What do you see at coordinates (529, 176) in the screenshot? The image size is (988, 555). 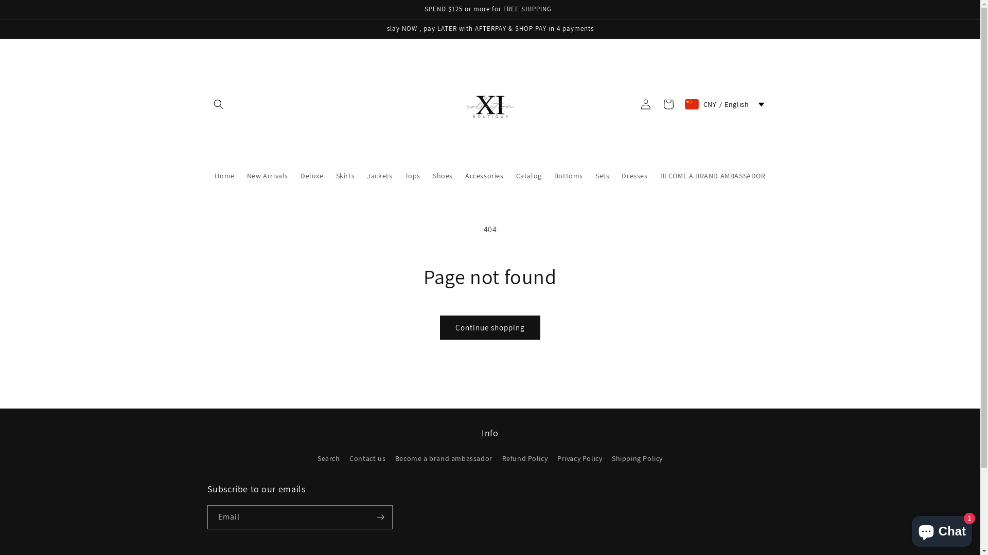 I see `Catalog` at bounding box center [529, 176].